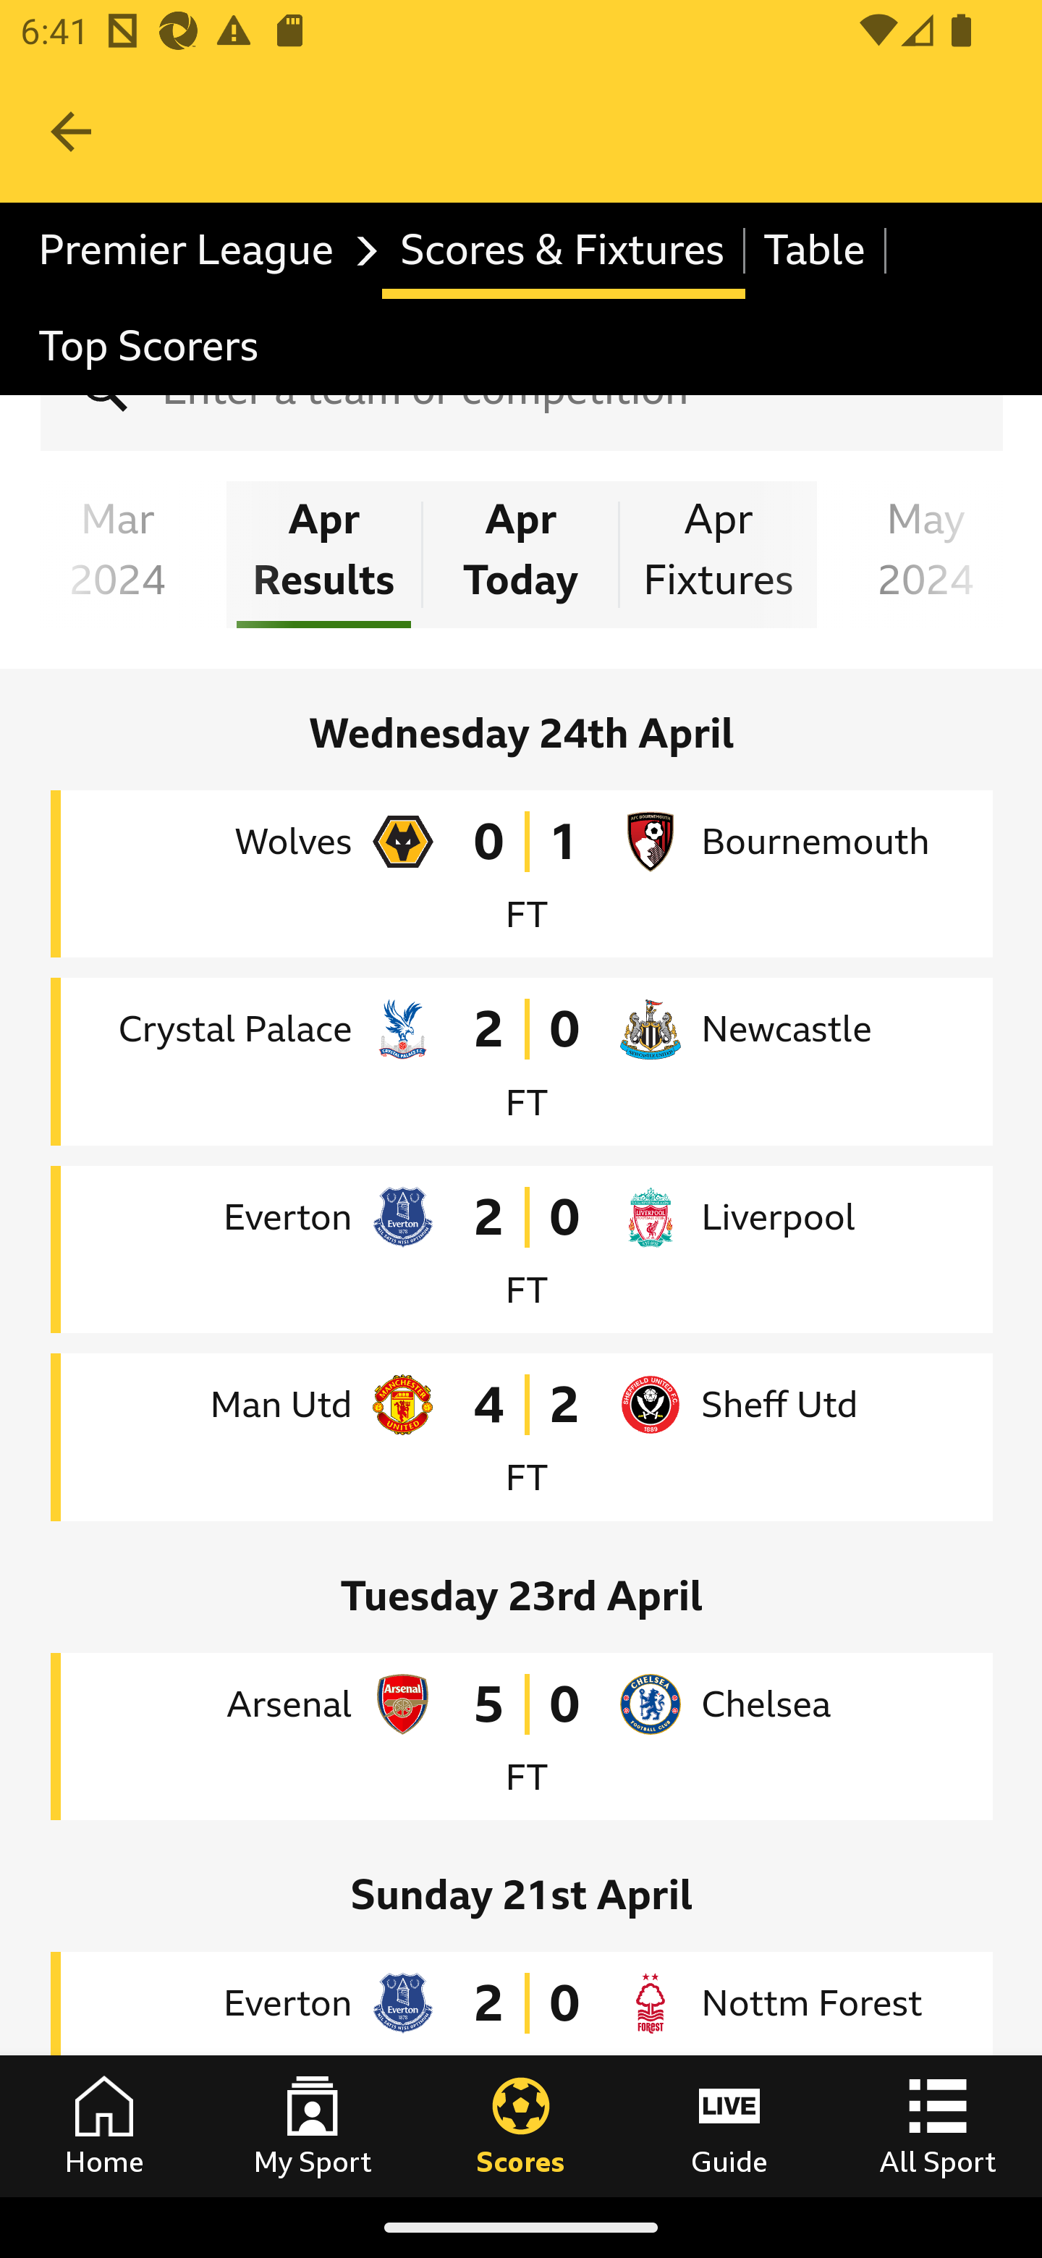 Image resolution: width=1042 pixels, height=2258 pixels. Describe the element at coordinates (816, 250) in the screenshot. I see `Table` at that location.